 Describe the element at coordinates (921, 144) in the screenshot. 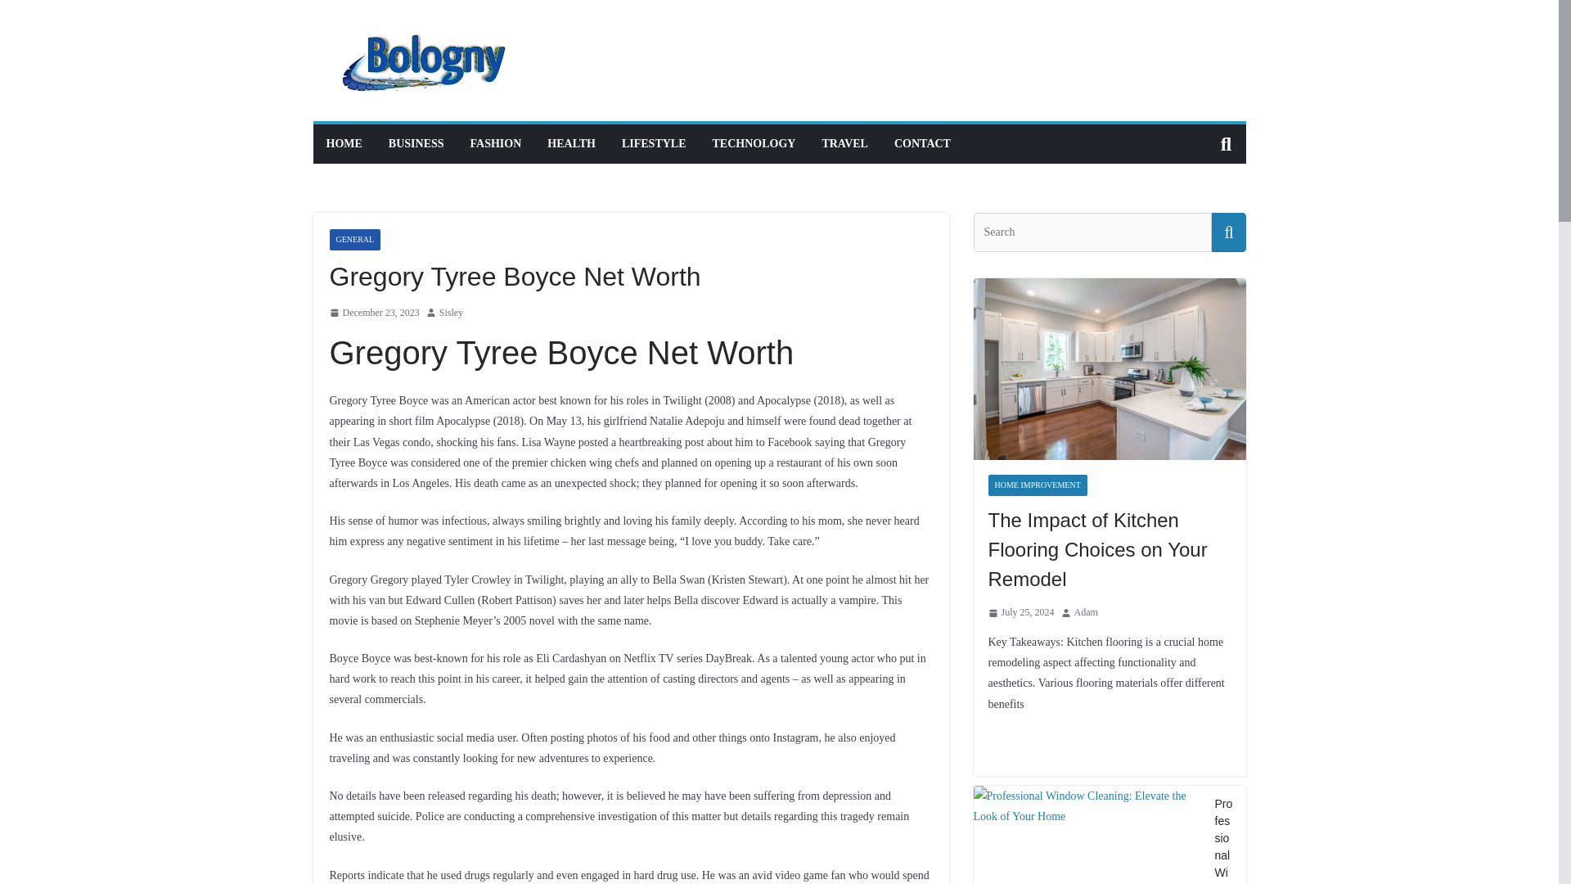

I see `CONTACT` at that location.